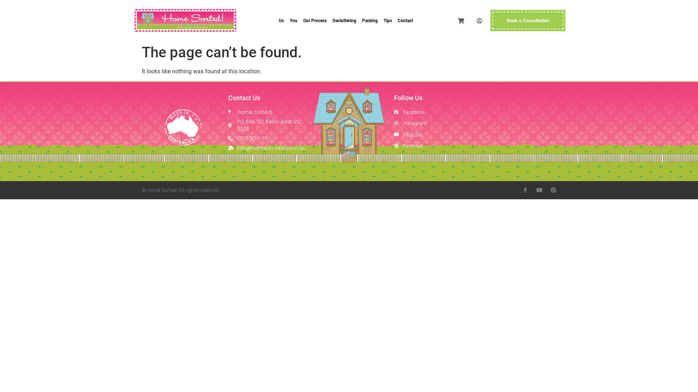 The width and height of the screenshot is (698, 392). I want to click on Book a Consultation, so click(528, 21).